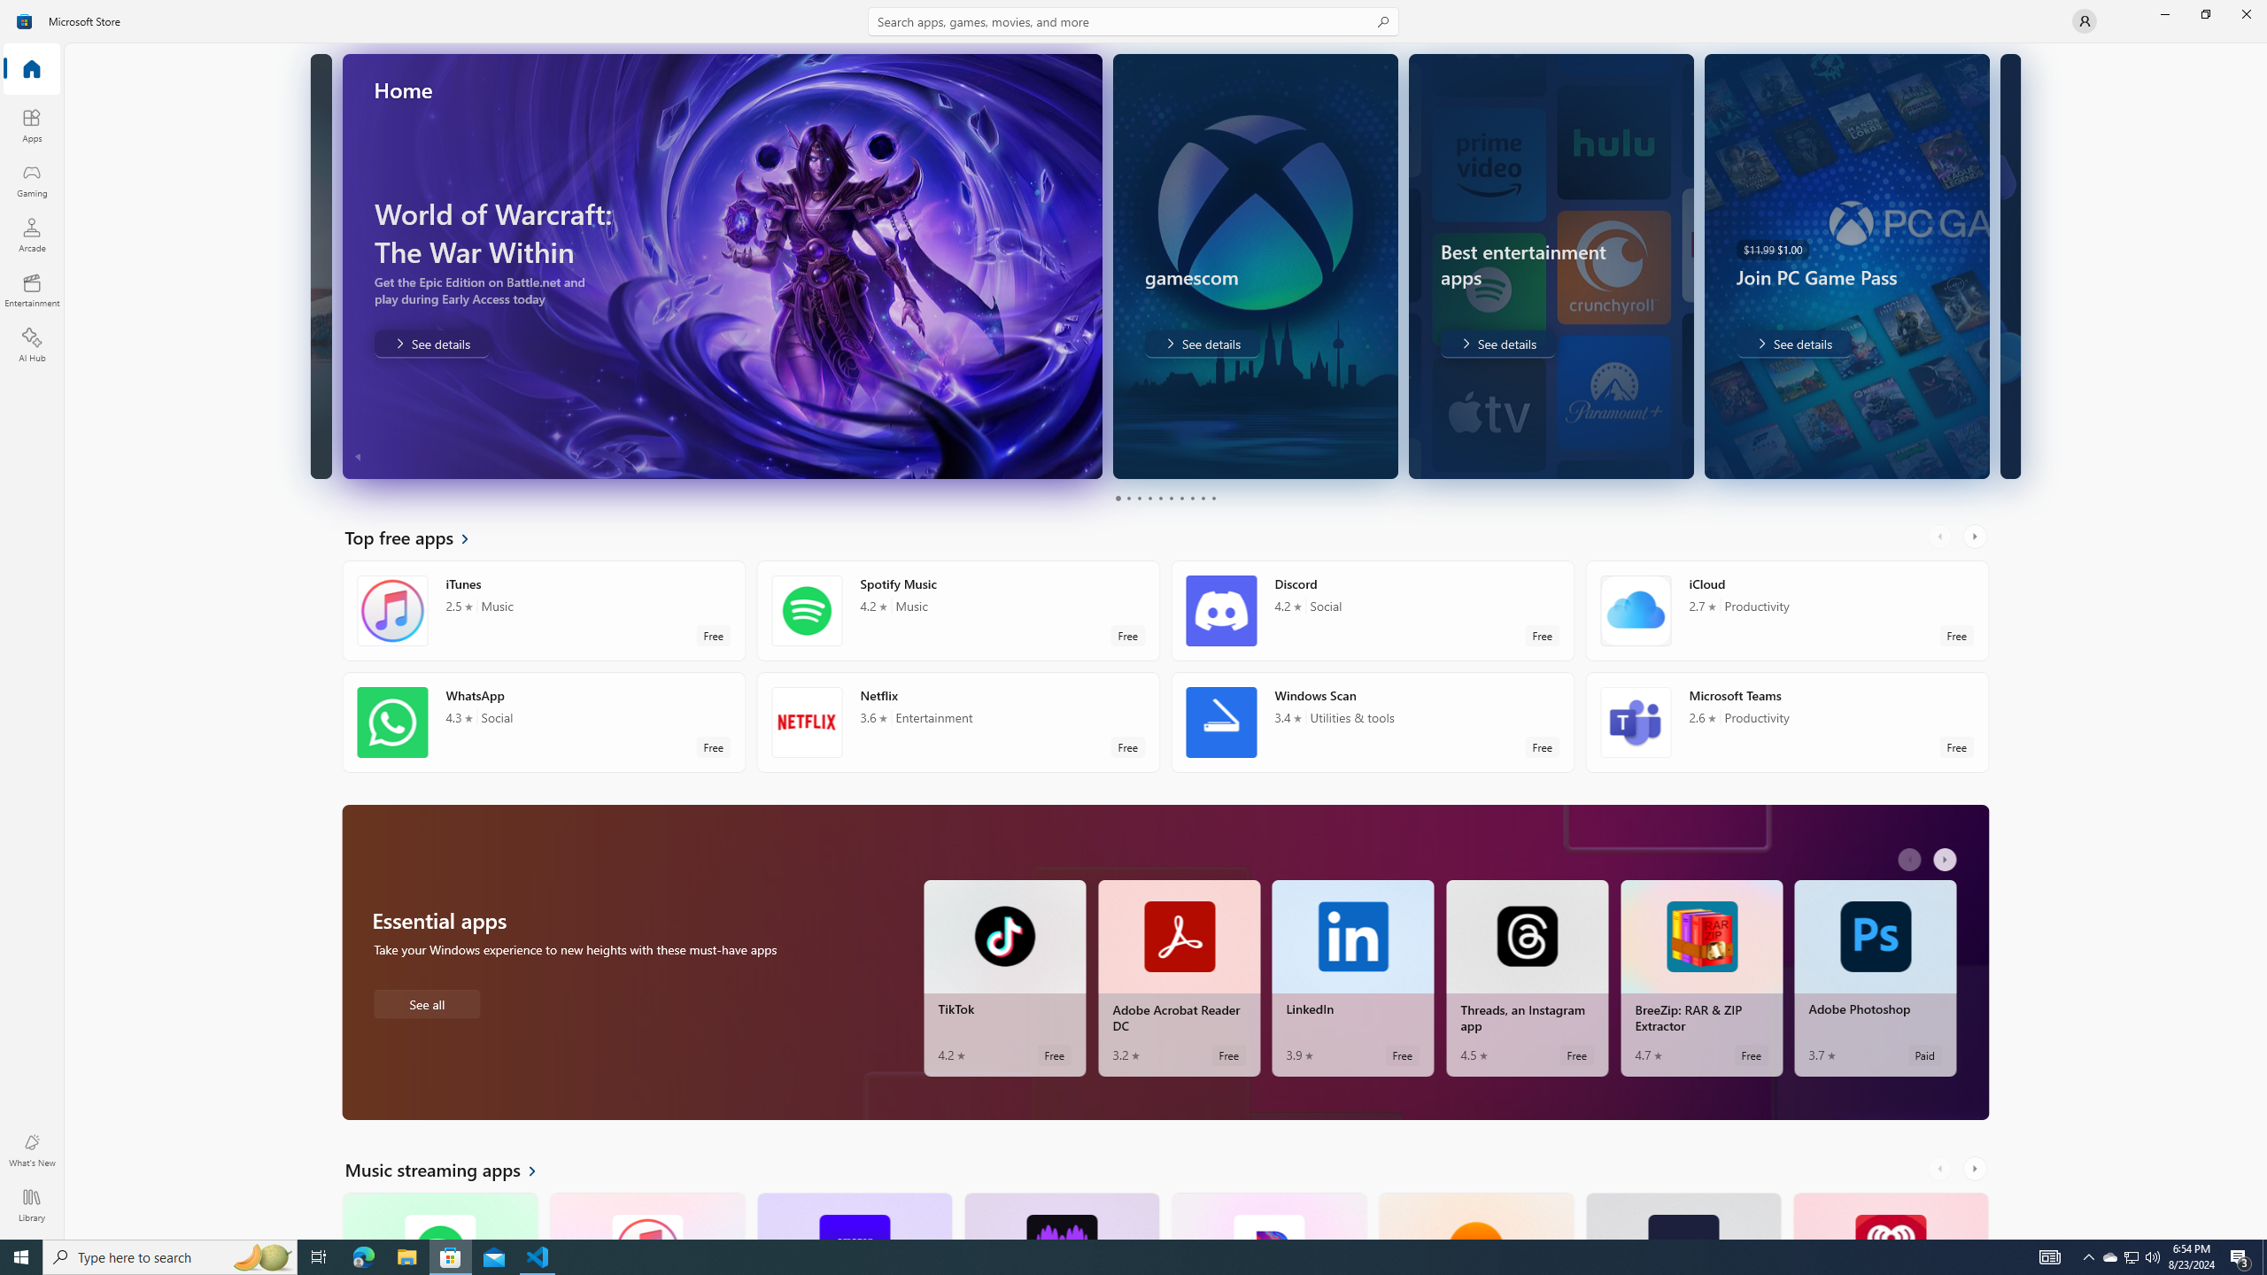  I want to click on Search, so click(1133, 21).